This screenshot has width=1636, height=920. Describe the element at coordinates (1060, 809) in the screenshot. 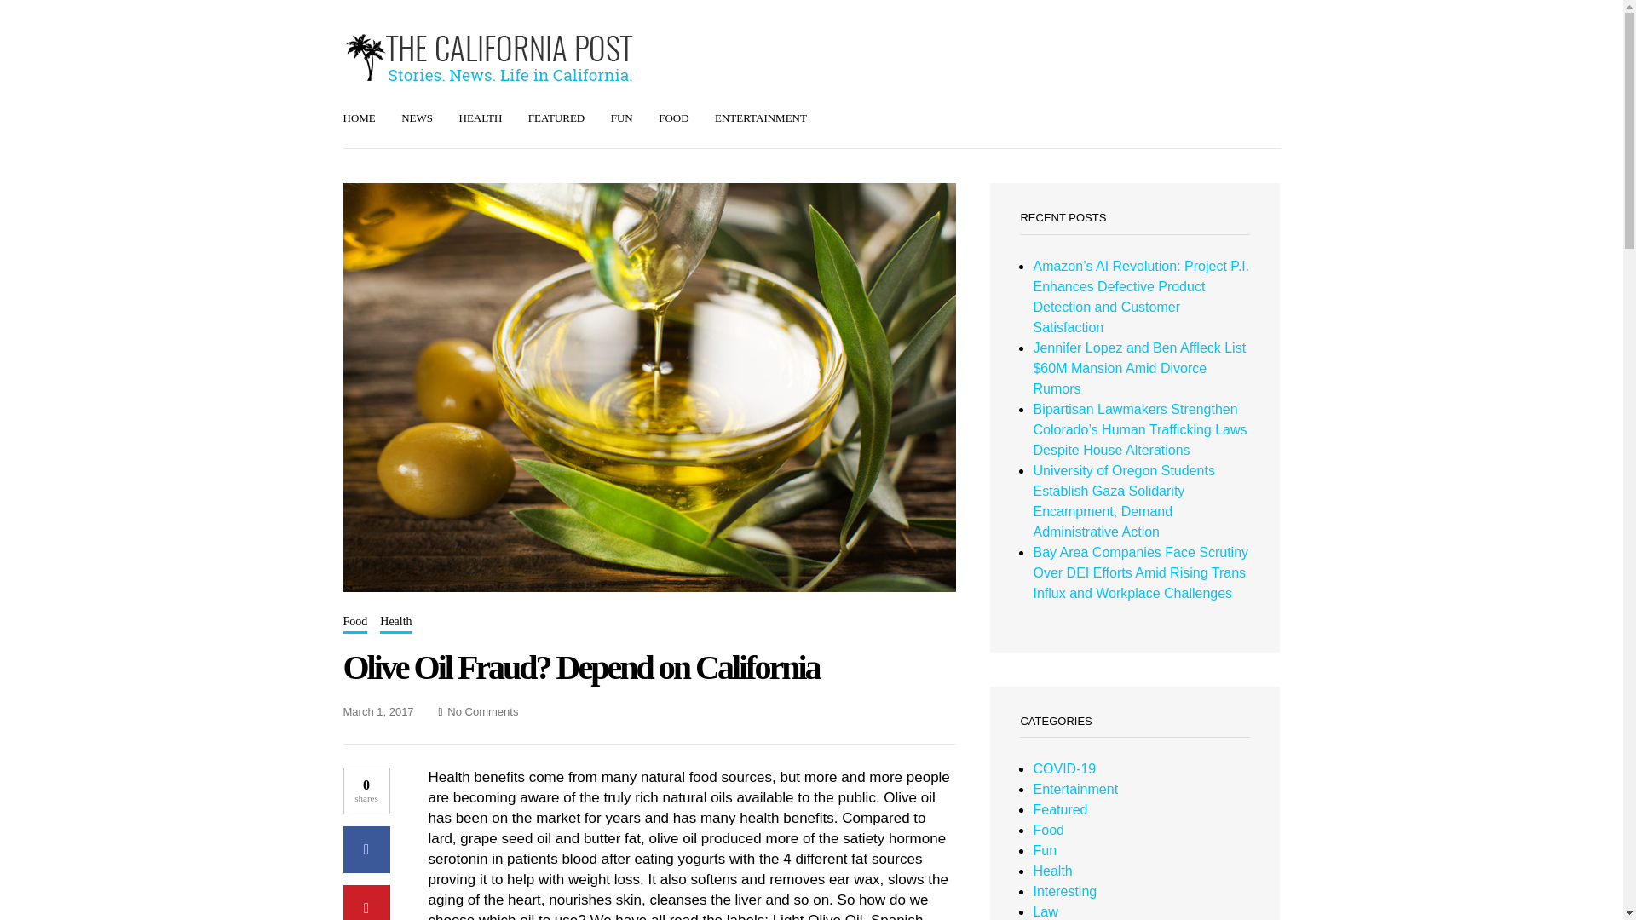

I see `Featured` at that location.